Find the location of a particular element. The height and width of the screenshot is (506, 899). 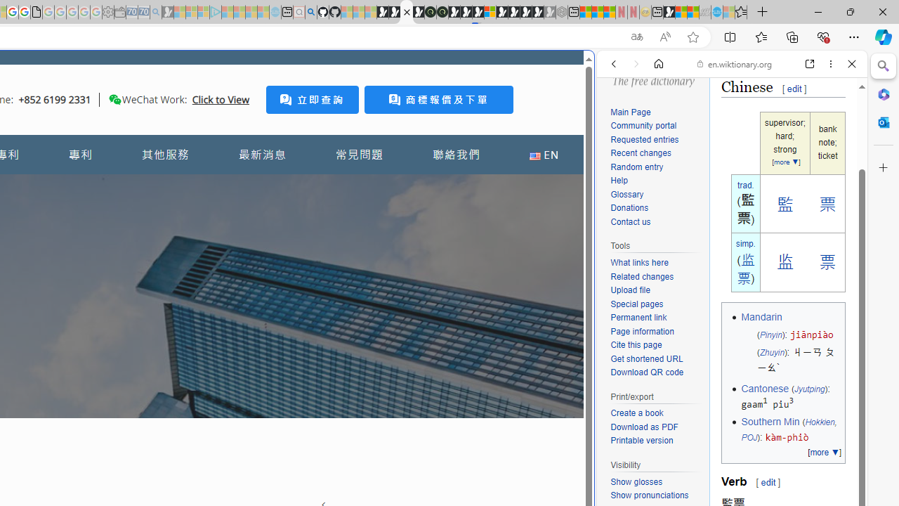

edit is located at coordinates (768, 482).